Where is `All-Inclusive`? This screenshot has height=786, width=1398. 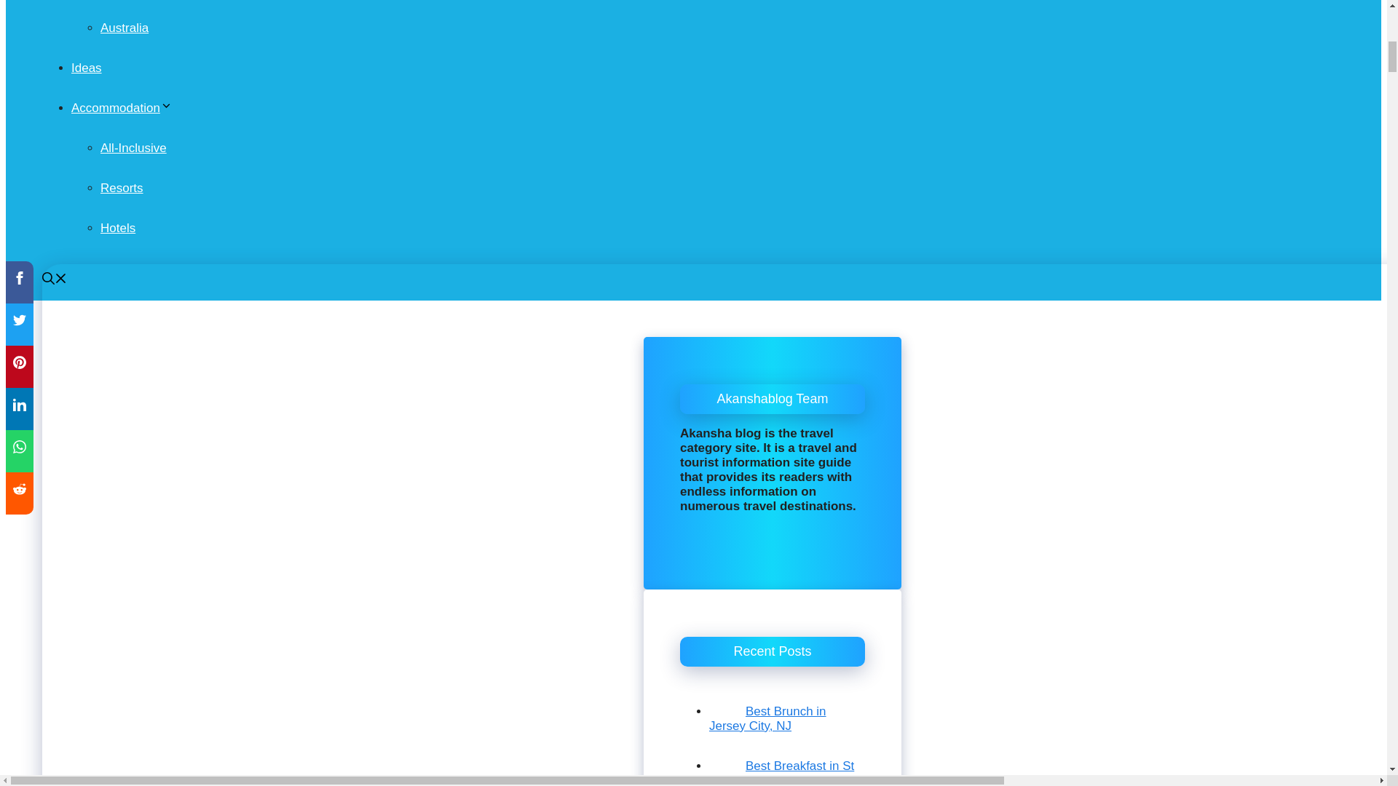 All-Inclusive is located at coordinates (133, 148).